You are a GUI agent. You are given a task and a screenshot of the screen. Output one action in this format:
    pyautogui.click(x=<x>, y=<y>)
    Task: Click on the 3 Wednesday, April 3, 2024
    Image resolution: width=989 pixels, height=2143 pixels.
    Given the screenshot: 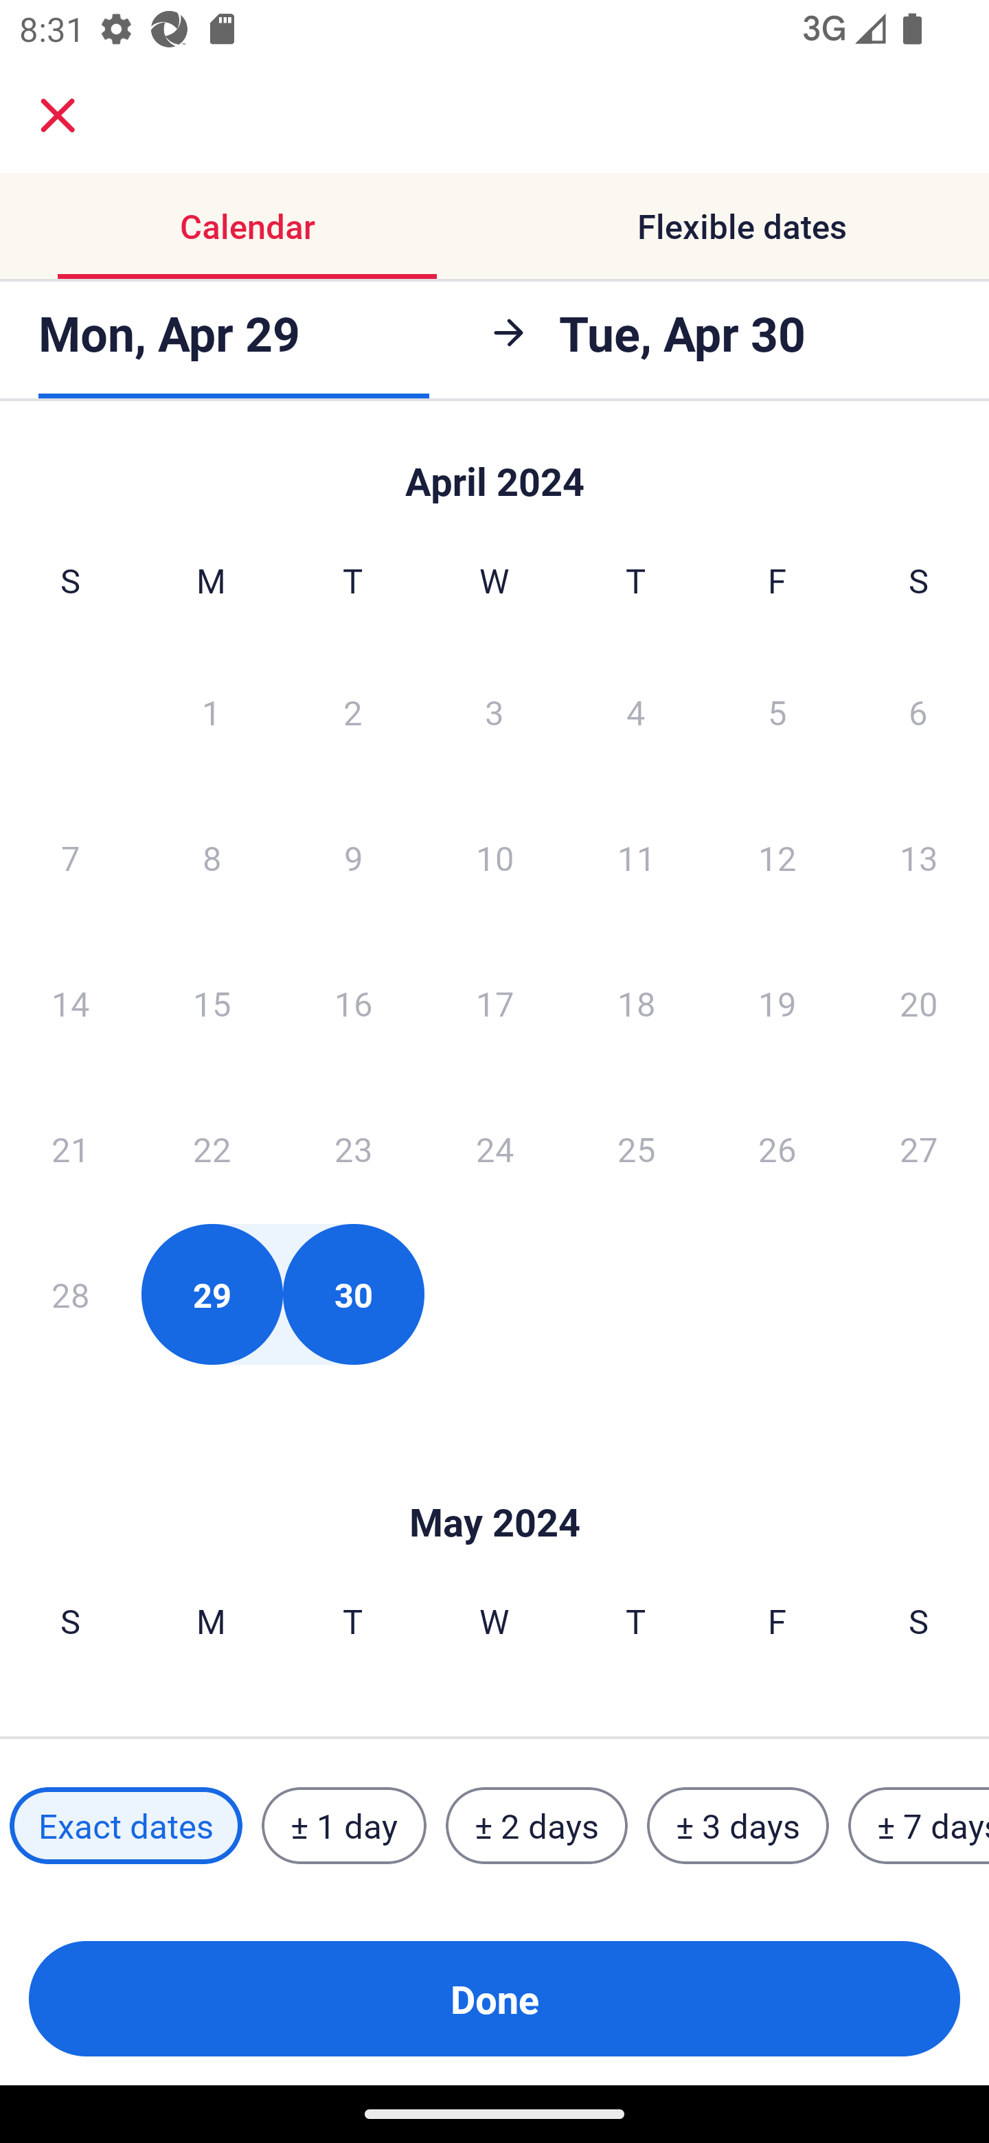 What is the action you would take?
    pyautogui.click(x=494, y=711)
    